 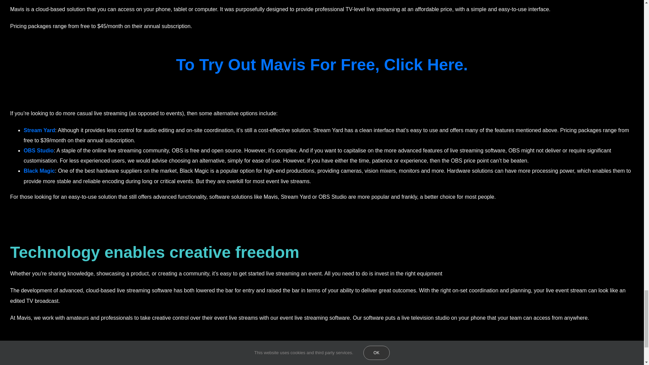 I want to click on Black Magic, so click(x=39, y=171).